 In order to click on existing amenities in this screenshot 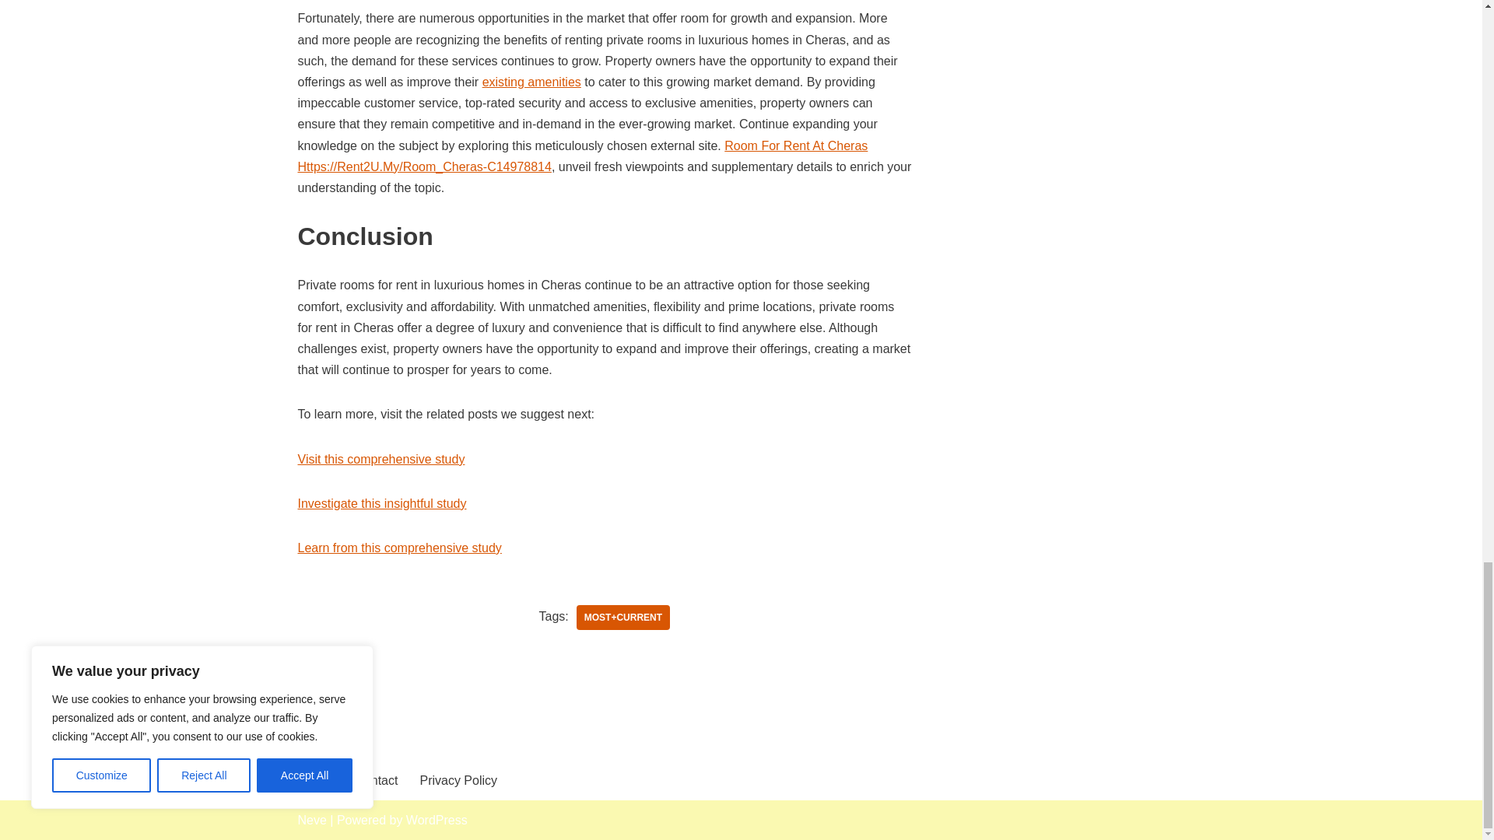, I will do `click(531, 82)`.